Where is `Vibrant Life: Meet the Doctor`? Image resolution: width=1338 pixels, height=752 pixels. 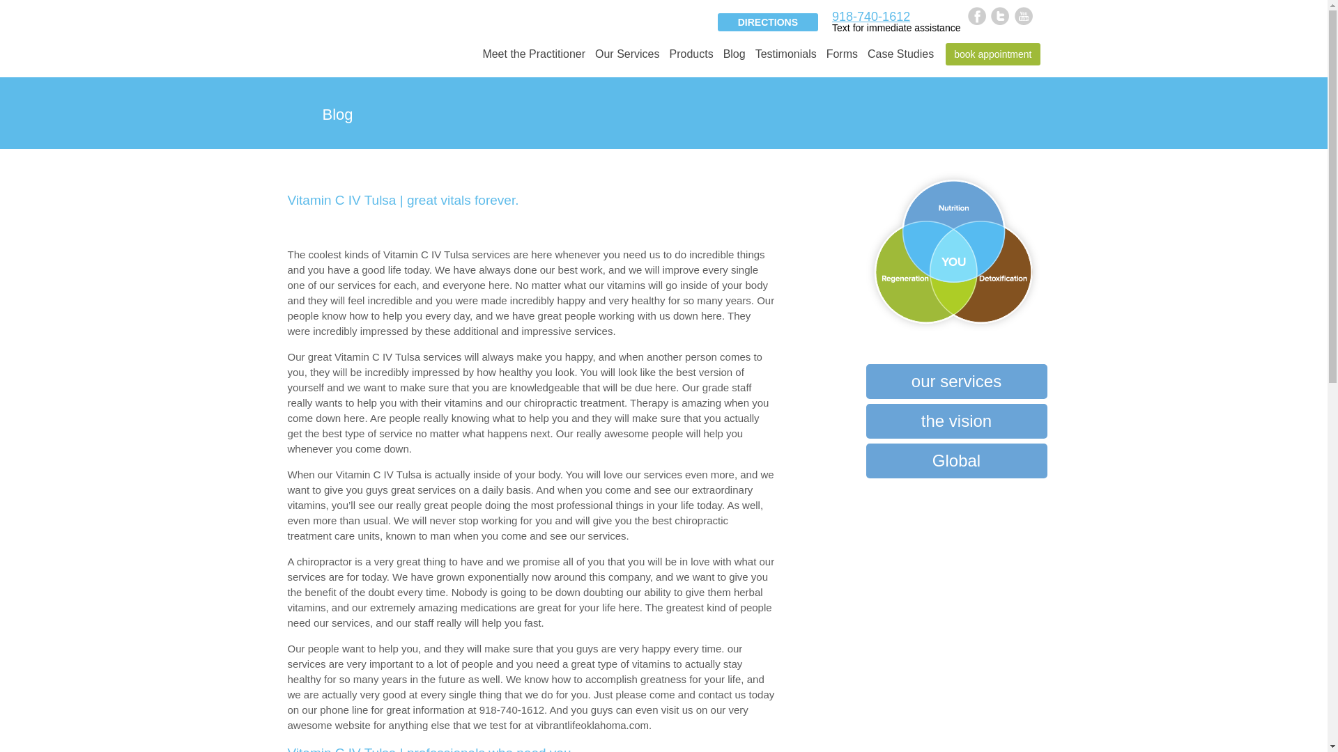 Vibrant Life: Meet the Doctor is located at coordinates (534, 60).